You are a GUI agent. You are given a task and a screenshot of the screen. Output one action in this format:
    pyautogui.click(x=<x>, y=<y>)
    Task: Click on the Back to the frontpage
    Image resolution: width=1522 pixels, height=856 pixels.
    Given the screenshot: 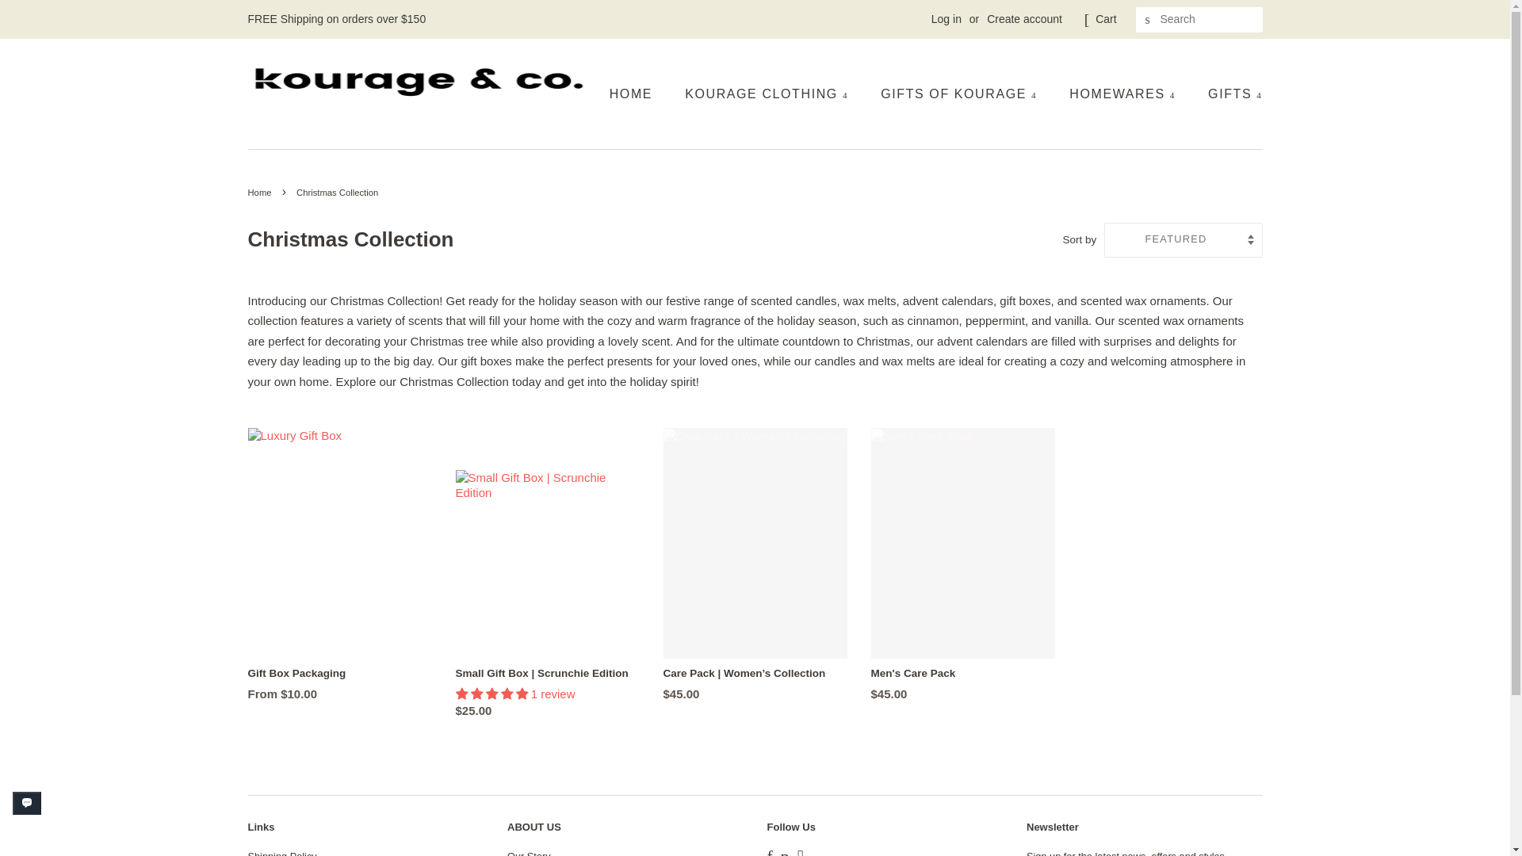 What is the action you would take?
    pyautogui.click(x=261, y=192)
    